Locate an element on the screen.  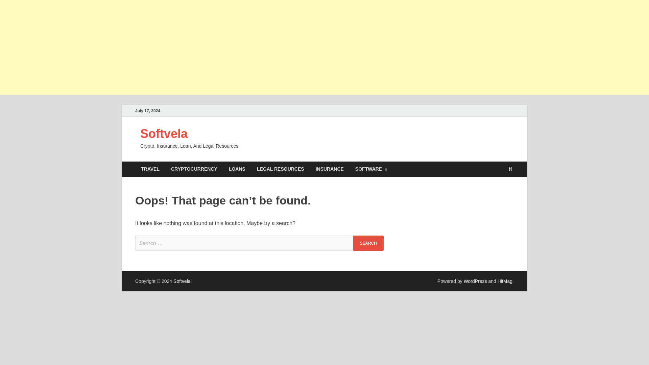
INSURANCE is located at coordinates (330, 169).